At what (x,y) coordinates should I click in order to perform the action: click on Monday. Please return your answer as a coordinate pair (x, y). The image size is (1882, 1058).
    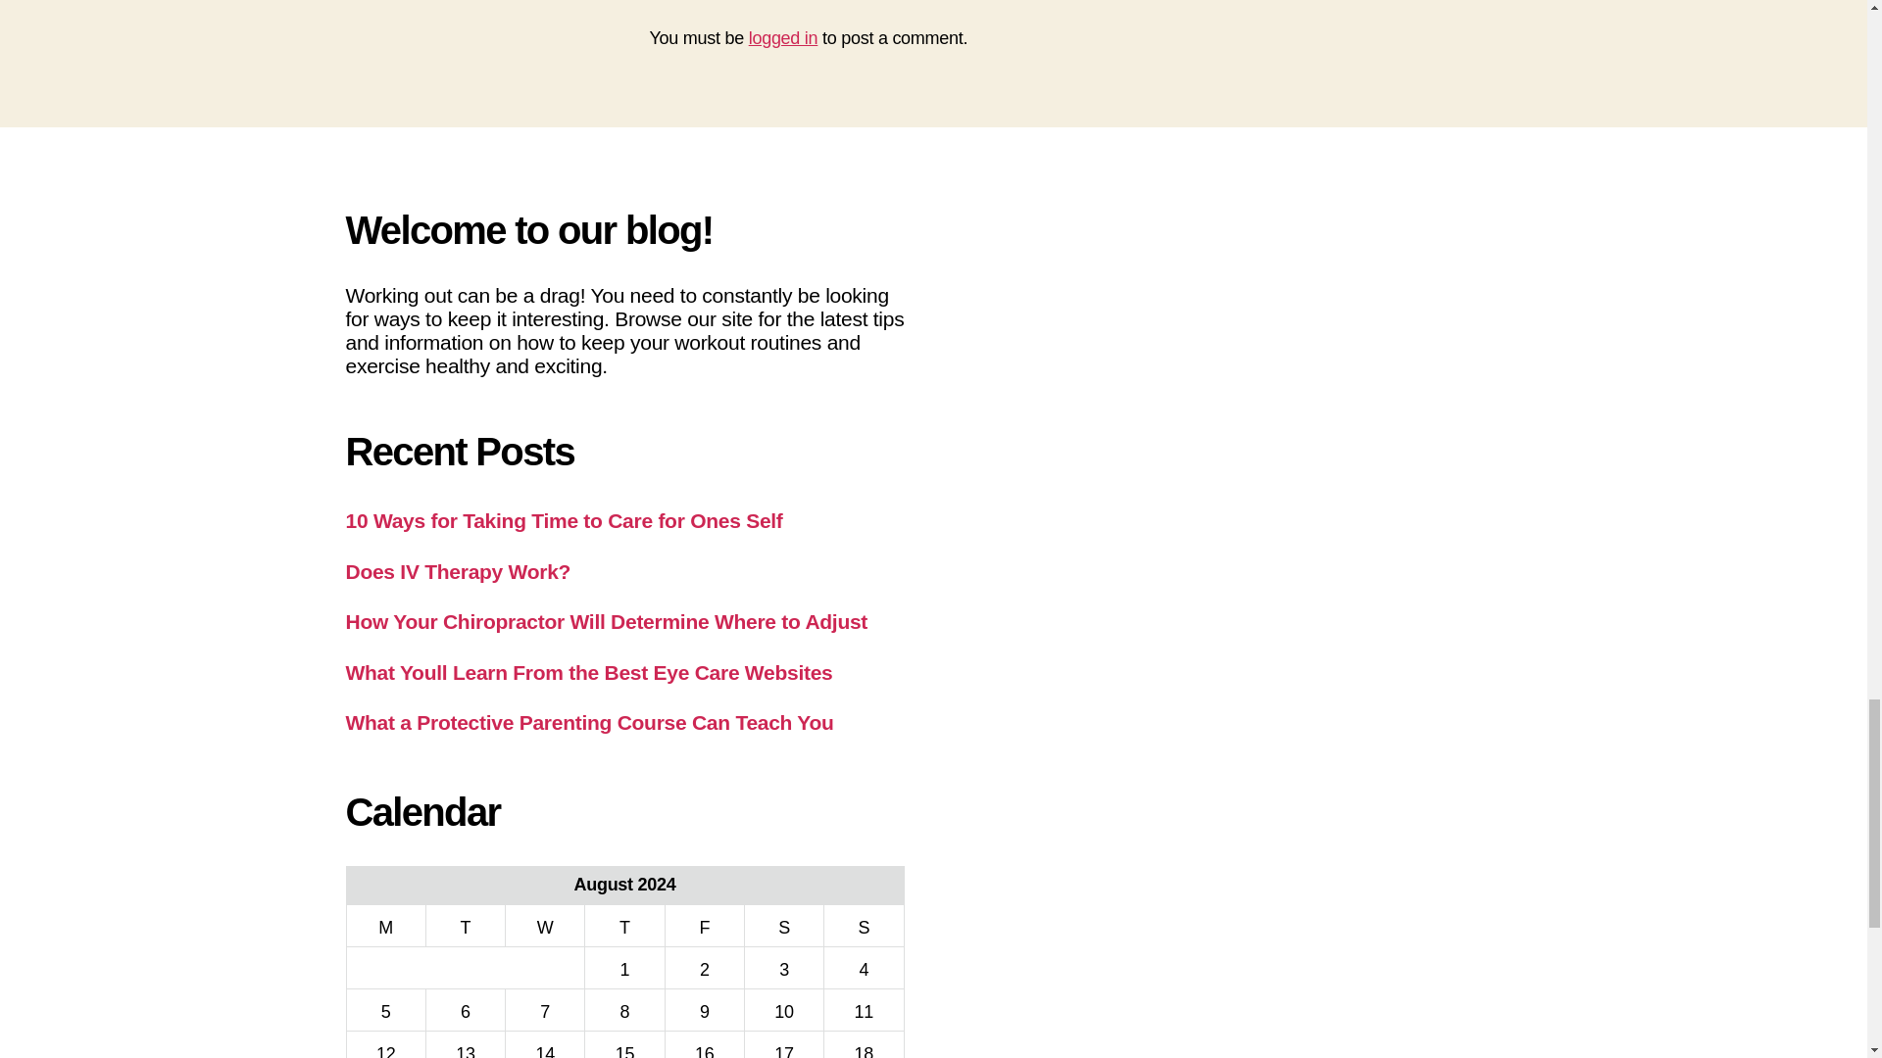
    Looking at the image, I should click on (385, 925).